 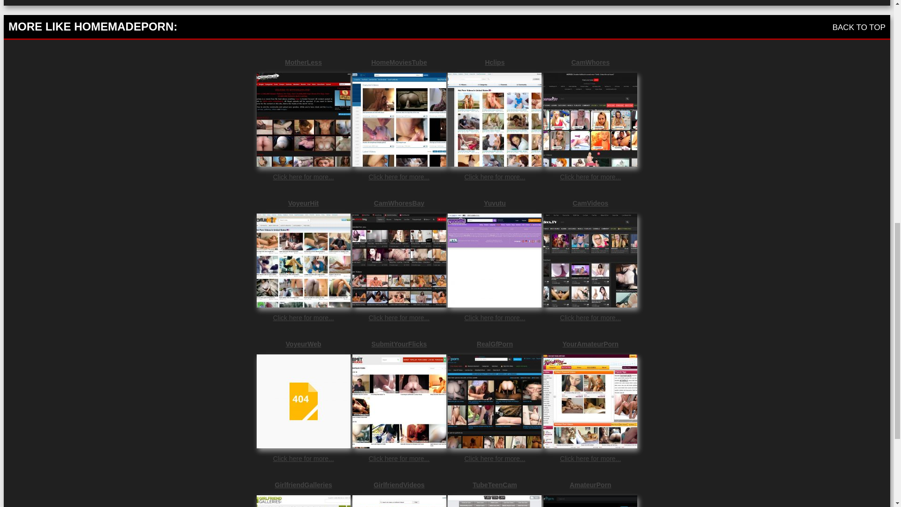 I want to click on RealGfPorn, so click(x=495, y=344).